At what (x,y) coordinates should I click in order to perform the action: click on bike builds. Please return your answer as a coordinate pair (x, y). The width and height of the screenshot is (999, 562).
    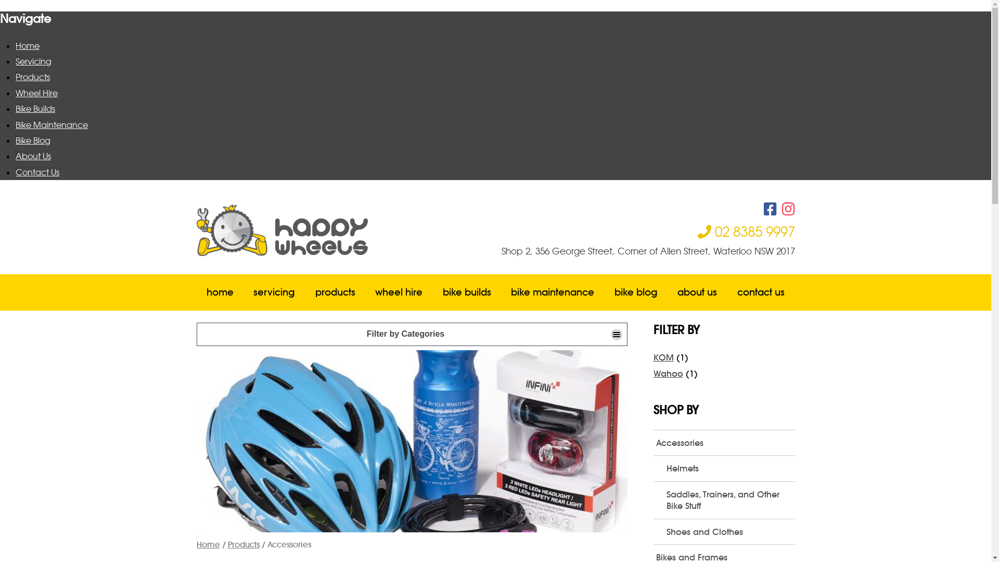
    Looking at the image, I should click on (467, 292).